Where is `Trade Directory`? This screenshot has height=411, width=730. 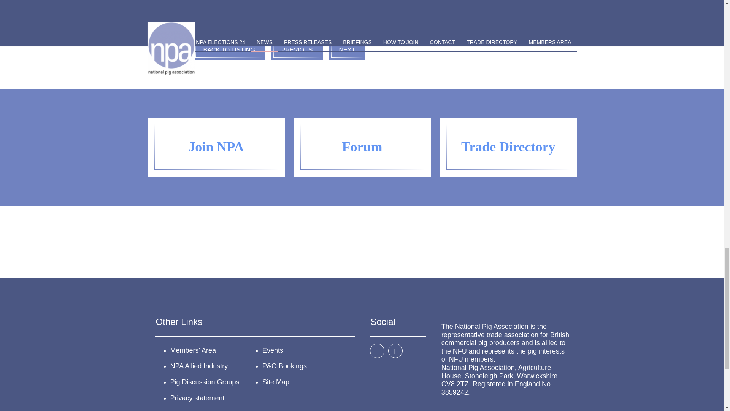 Trade Directory is located at coordinates (508, 147).